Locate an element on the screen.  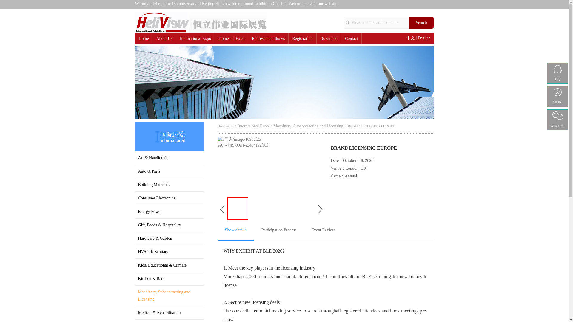
Home is located at coordinates (143, 39).